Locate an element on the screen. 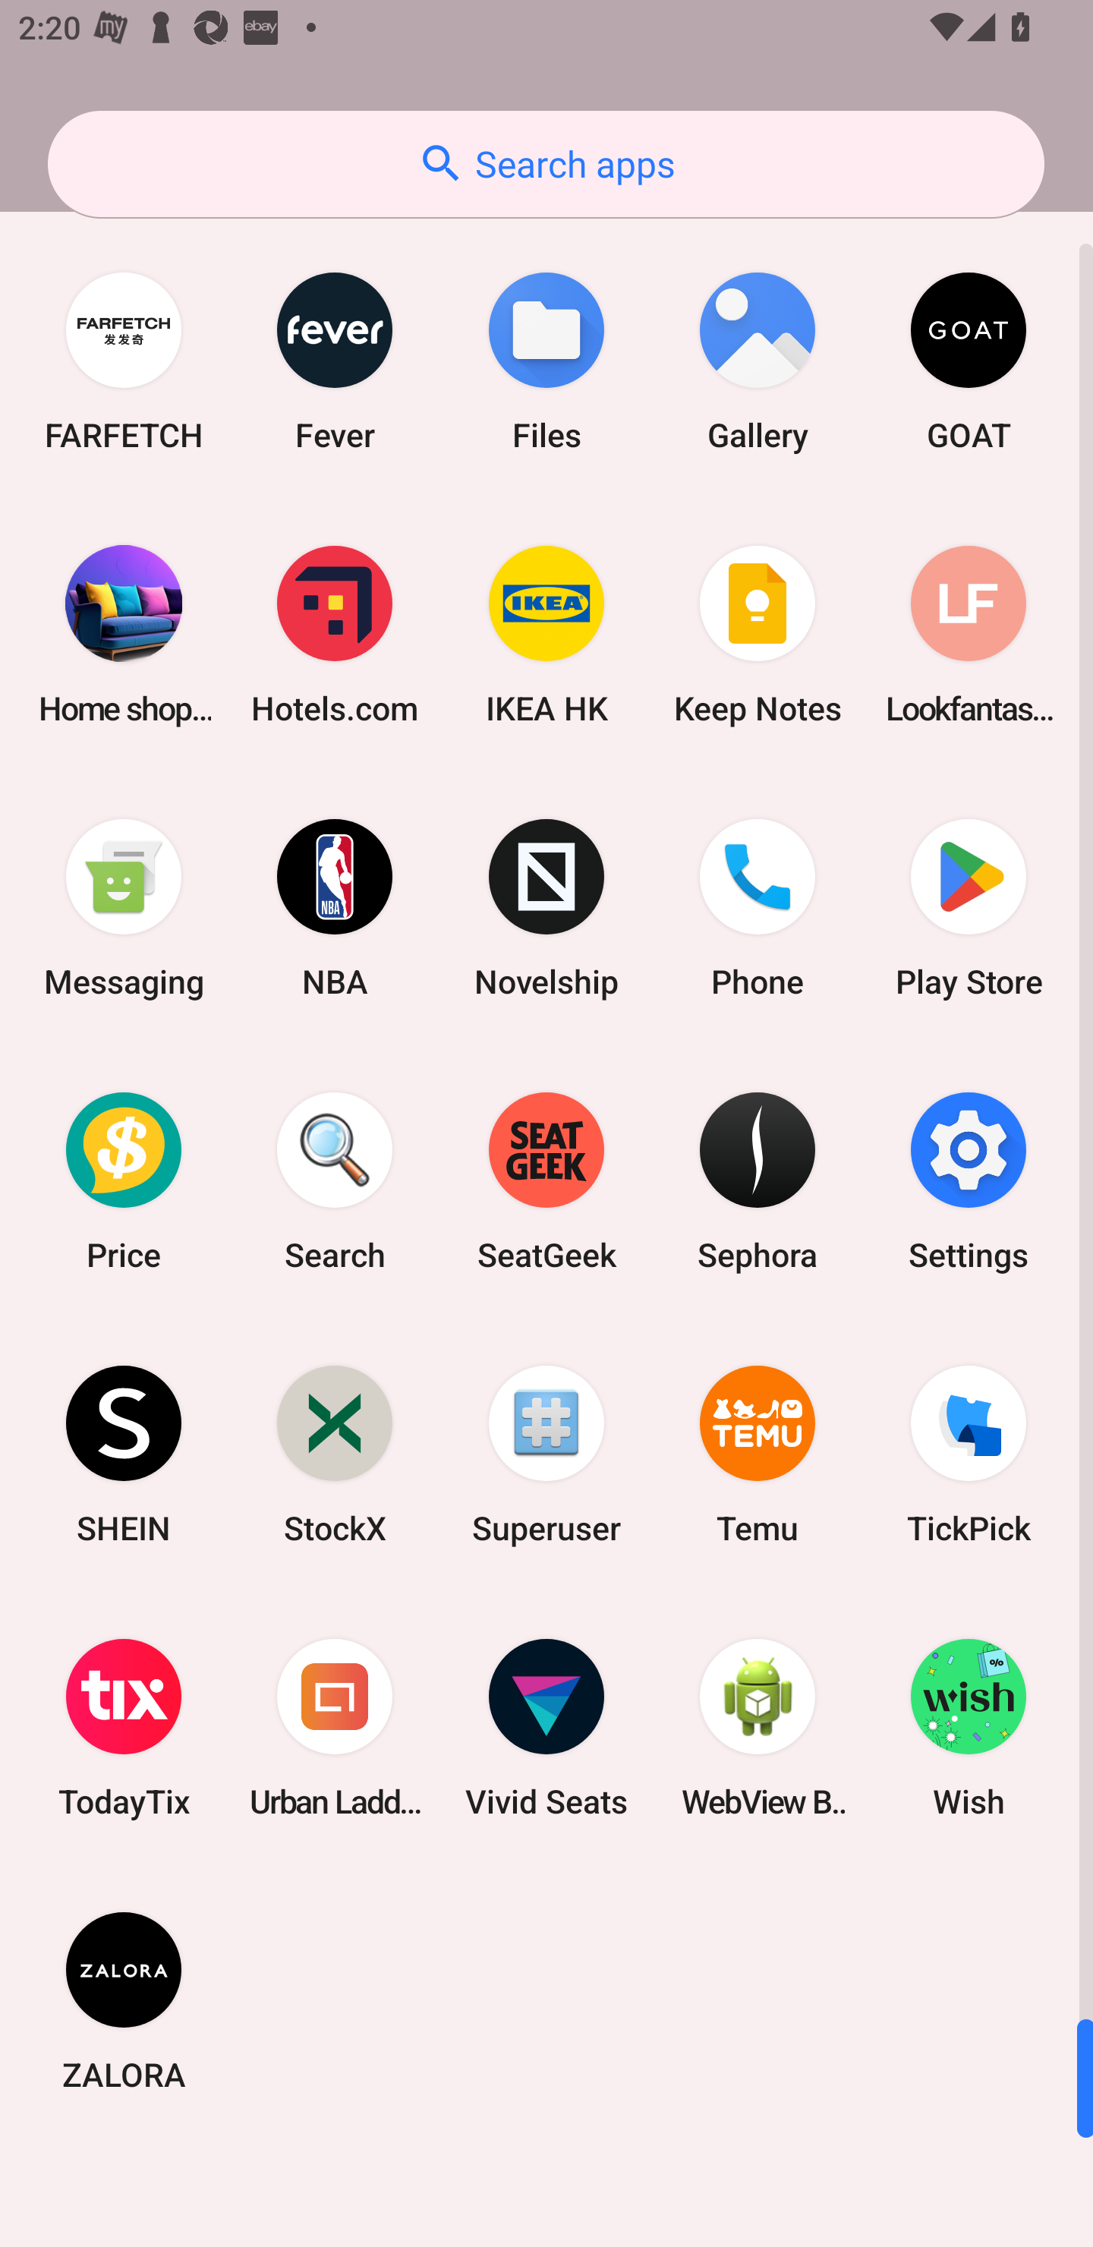  FARFETCH is located at coordinates (124, 361).